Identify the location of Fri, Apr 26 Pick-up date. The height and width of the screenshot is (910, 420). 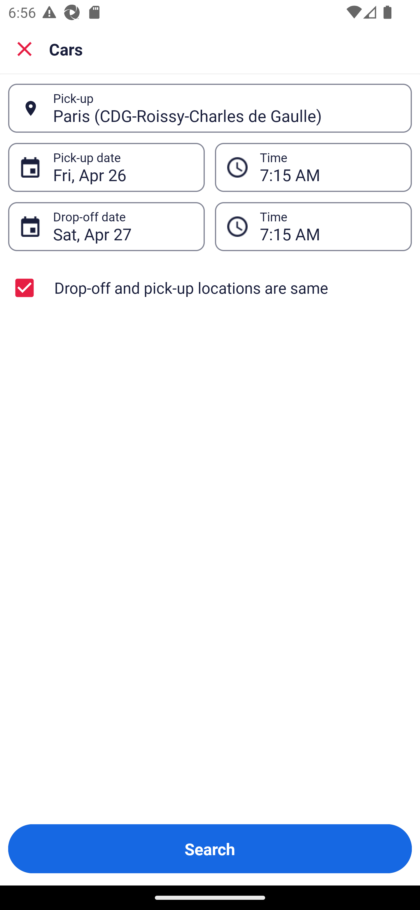
(106, 167).